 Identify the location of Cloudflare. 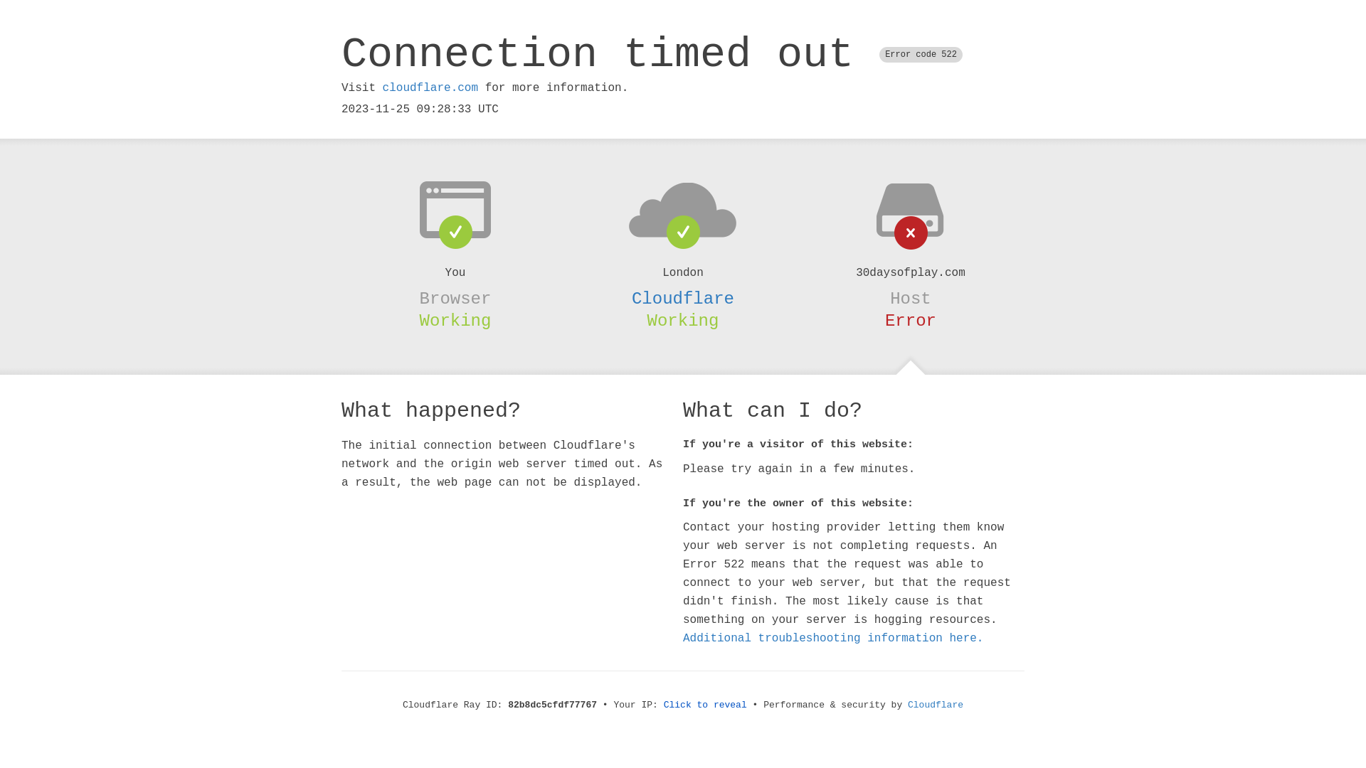
(683, 299).